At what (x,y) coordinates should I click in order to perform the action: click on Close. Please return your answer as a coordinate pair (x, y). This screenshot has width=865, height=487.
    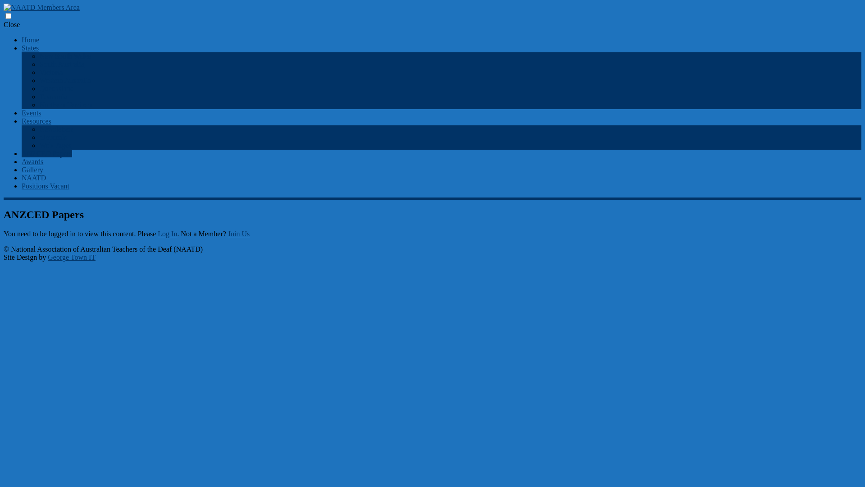
    Looking at the image, I should click on (12, 24).